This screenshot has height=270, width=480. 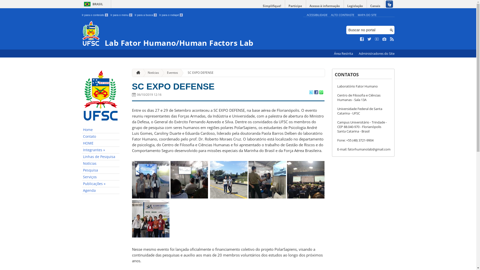 I want to click on Pesquisa, so click(x=101, y=170).